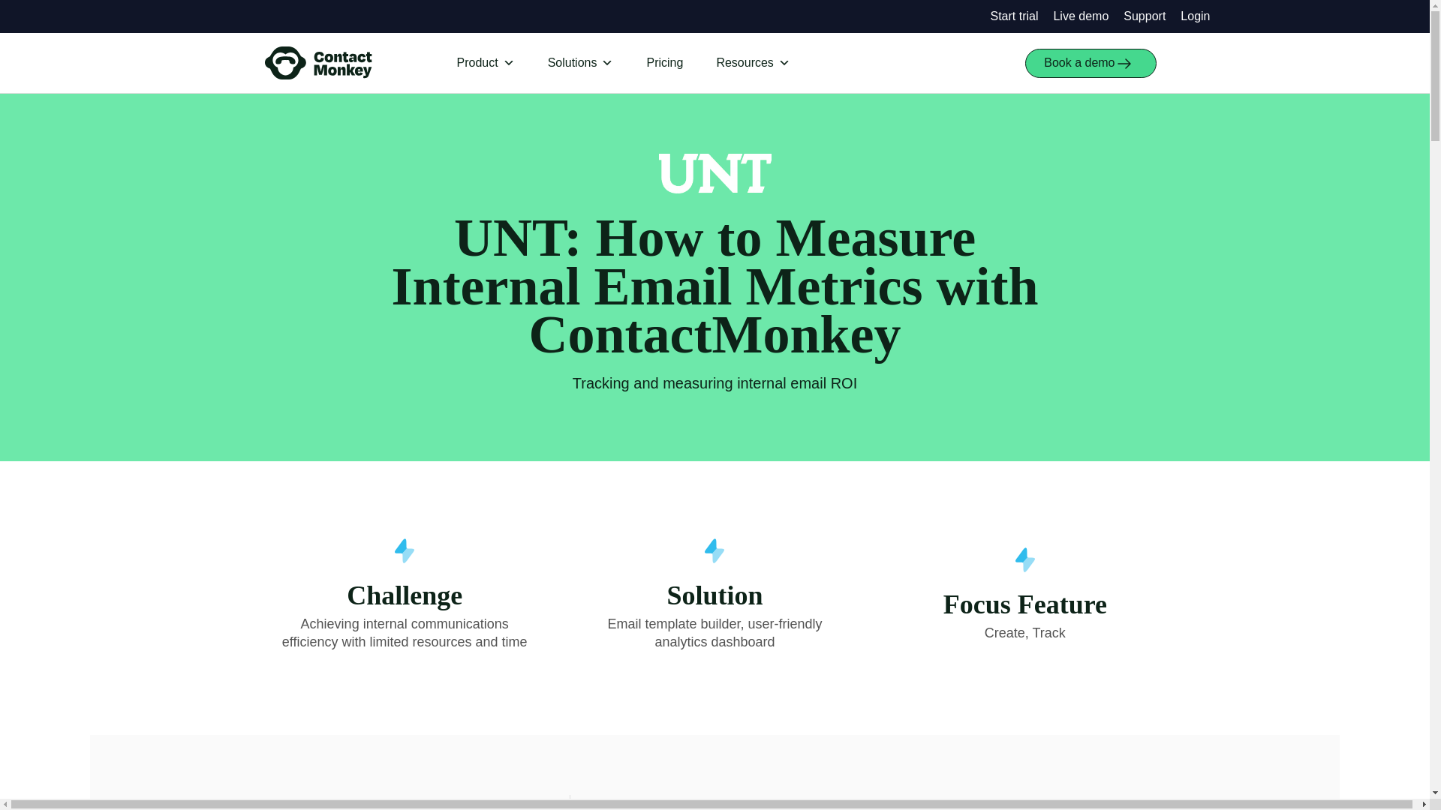 This screenshot has height=810, width=1441. What do you see at coordinates (1145, 16) in the screenshot?
I see `Support` at bounding box center [1145, 16].